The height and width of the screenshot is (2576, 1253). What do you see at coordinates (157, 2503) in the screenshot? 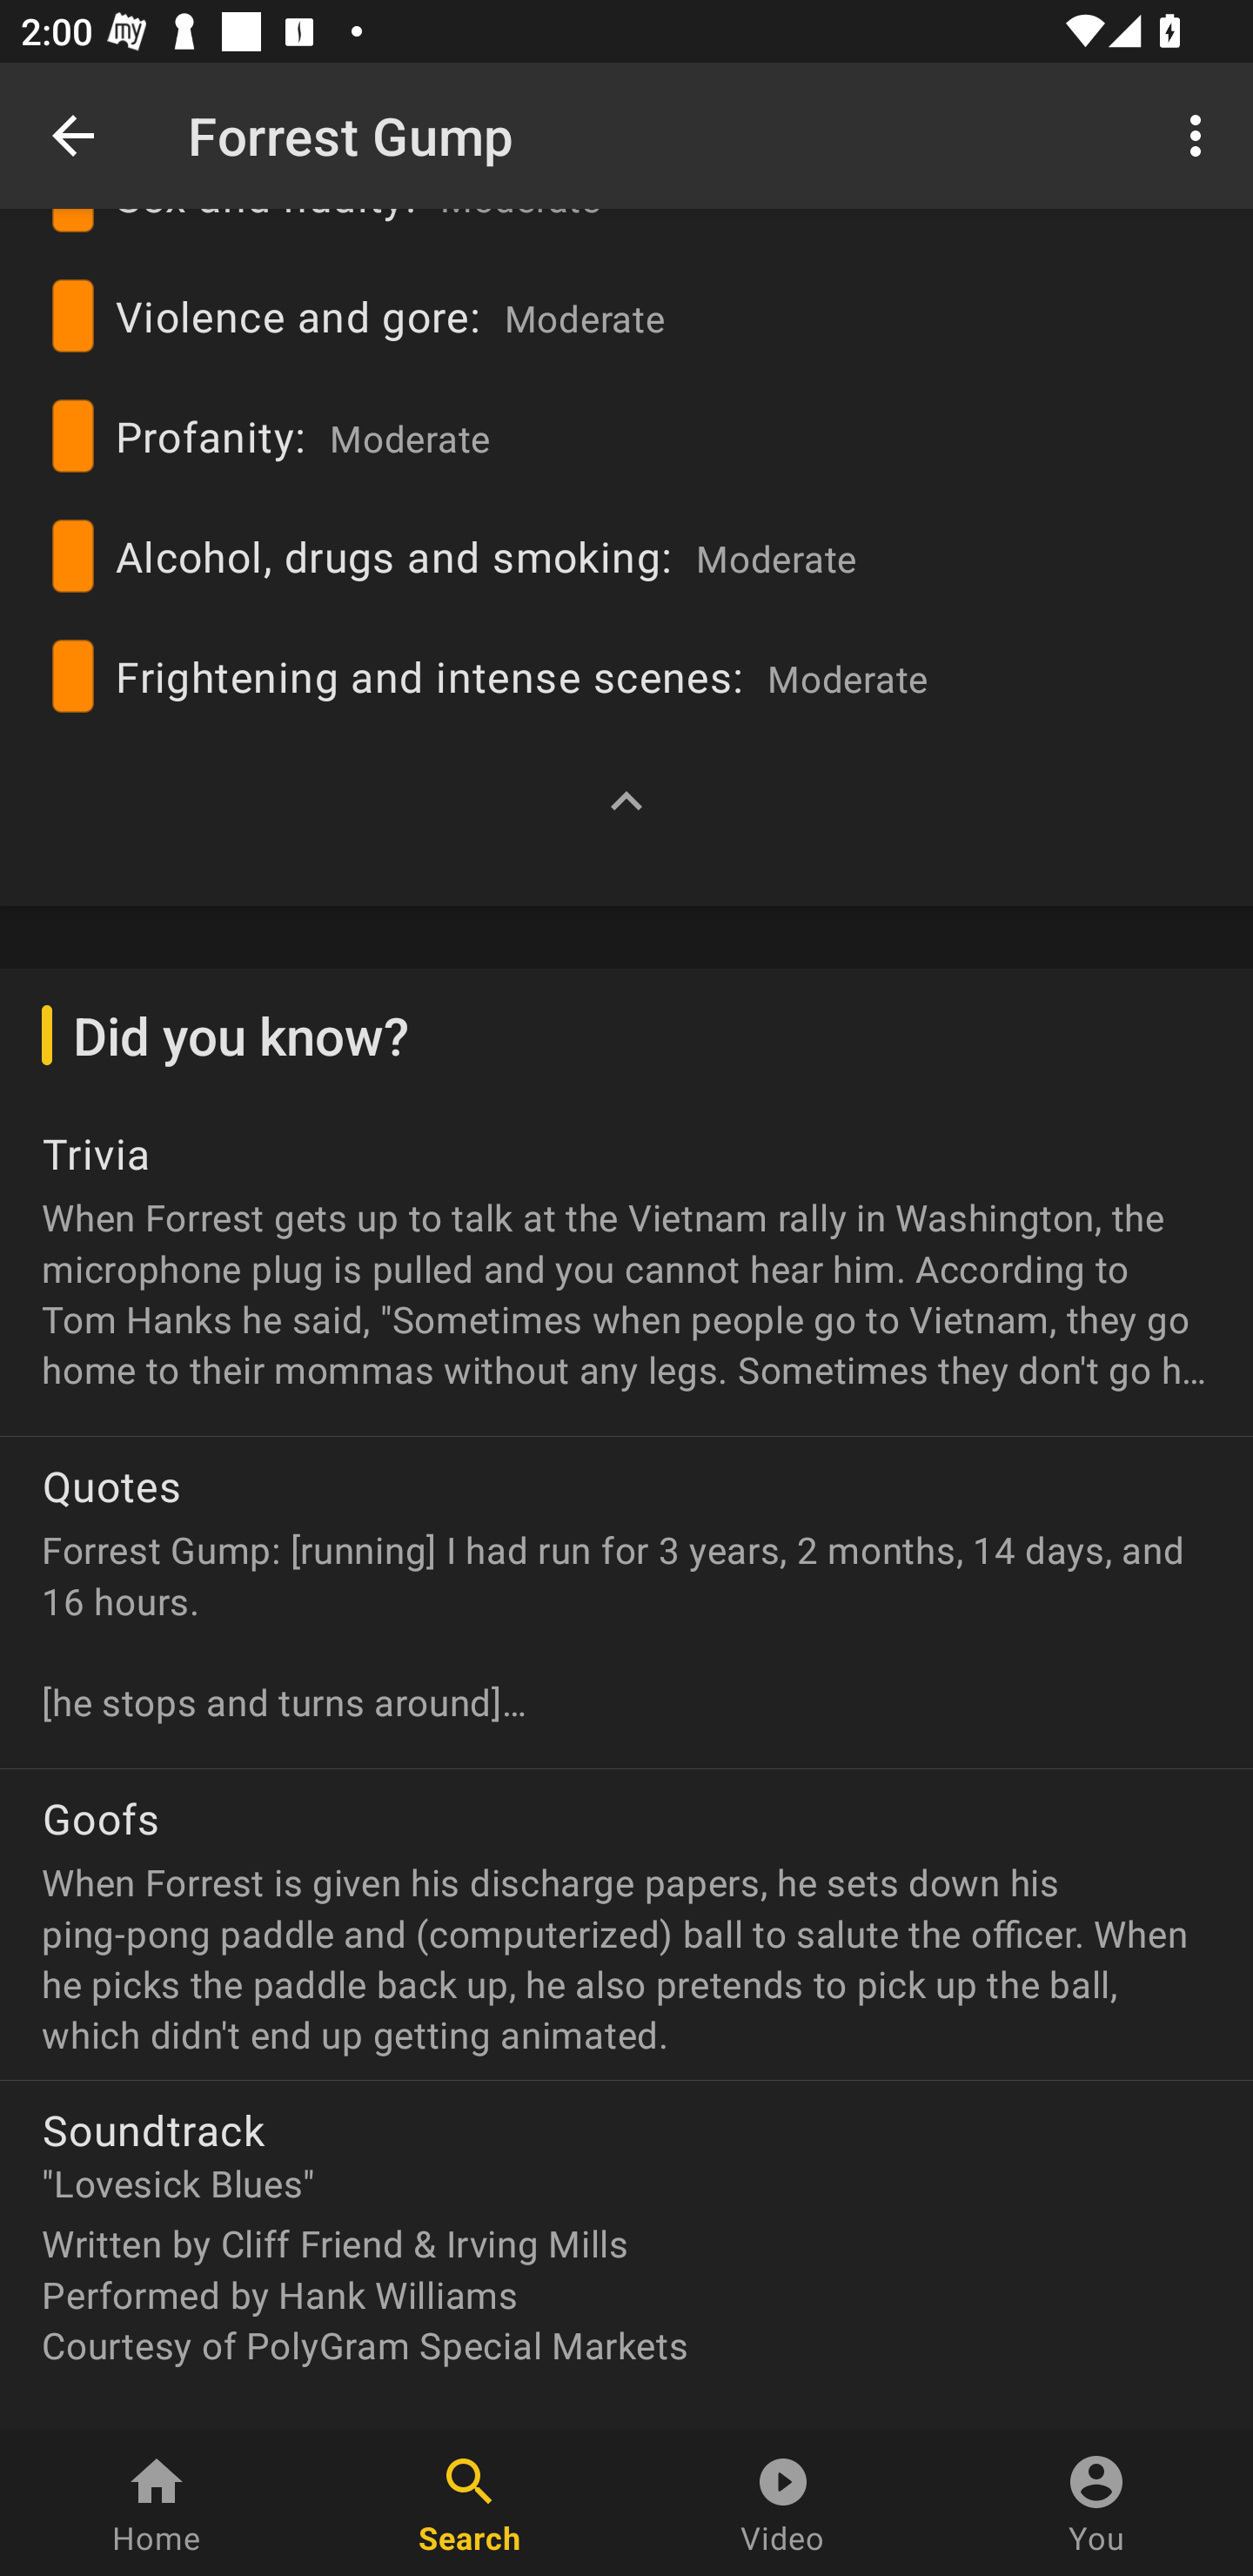
I see `Home` at bounding box center [157, 2503].